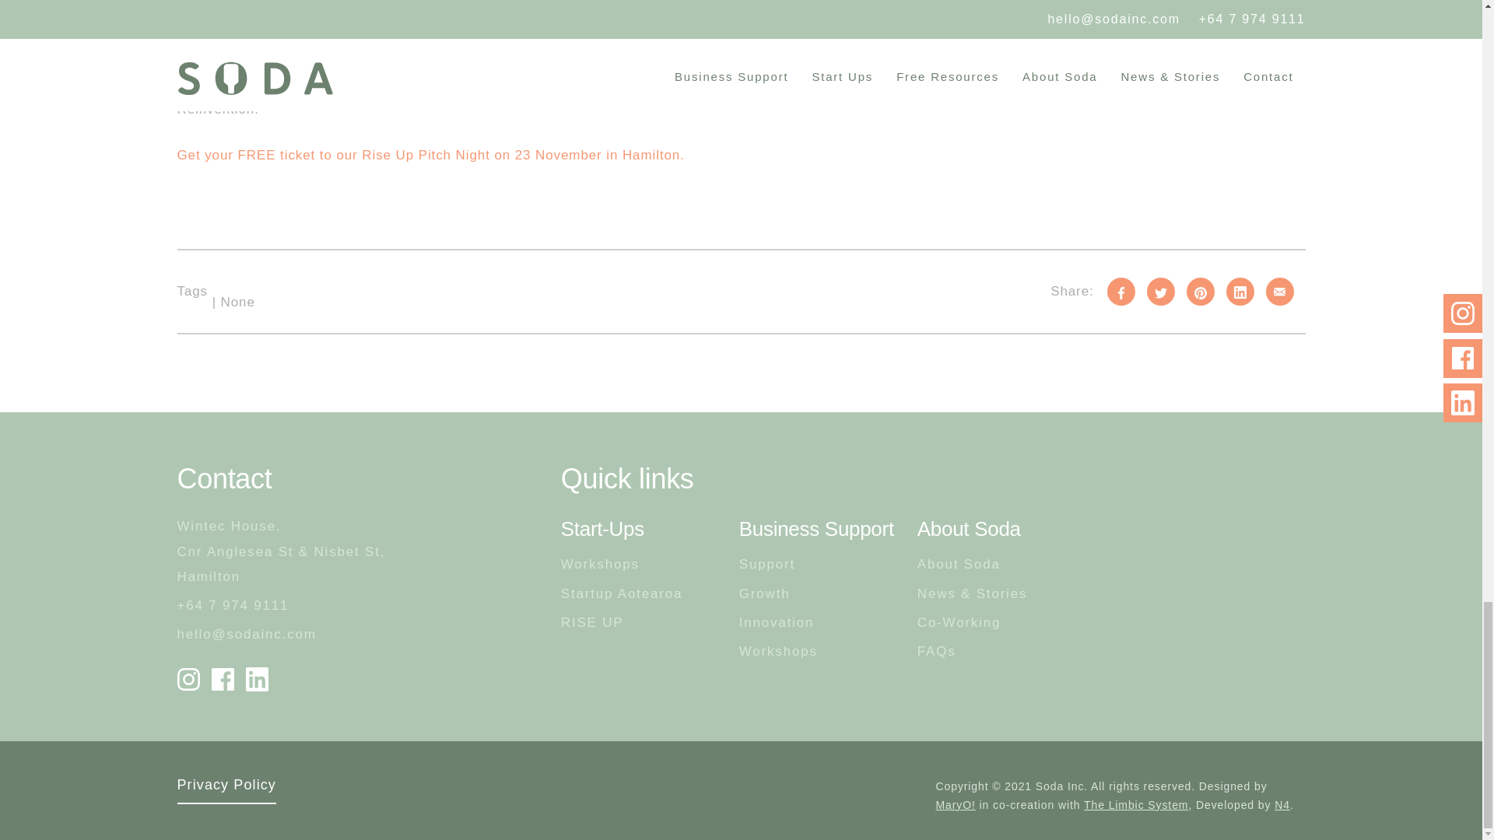 The image size is (1494, 840). What do you see at coordinates (777, 622) in the screenshot?
I see `Innovation` at bounding box center [777, 622].